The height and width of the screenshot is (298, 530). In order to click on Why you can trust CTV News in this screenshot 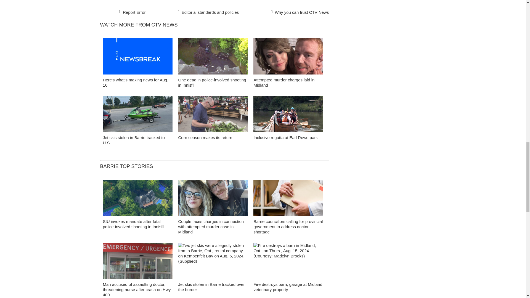, I will do `click(299, 12)`.